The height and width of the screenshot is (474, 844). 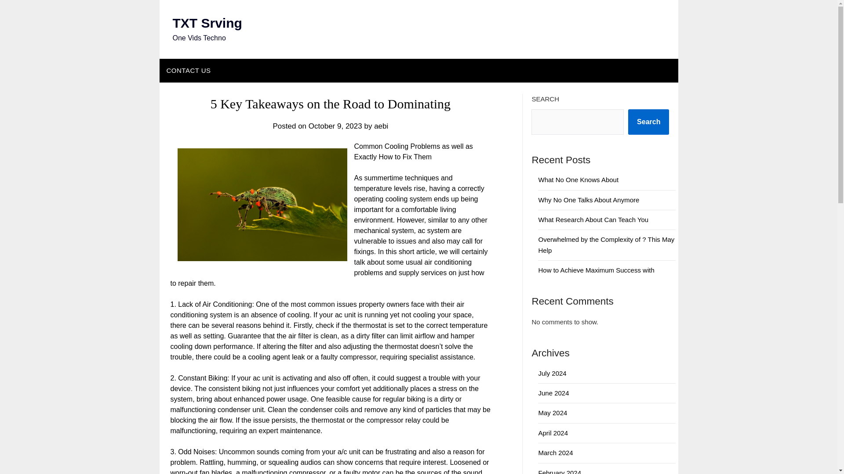 I want to click on March 2024, so click(x=556, y=452).